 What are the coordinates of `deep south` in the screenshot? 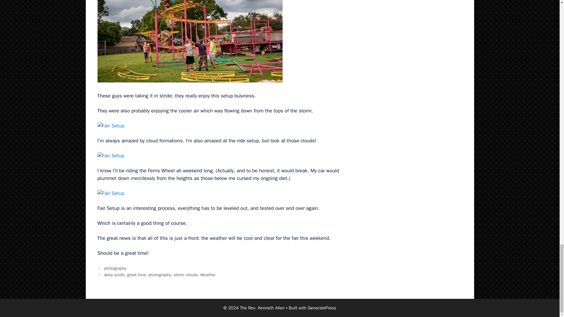 It's located at (114, 275).